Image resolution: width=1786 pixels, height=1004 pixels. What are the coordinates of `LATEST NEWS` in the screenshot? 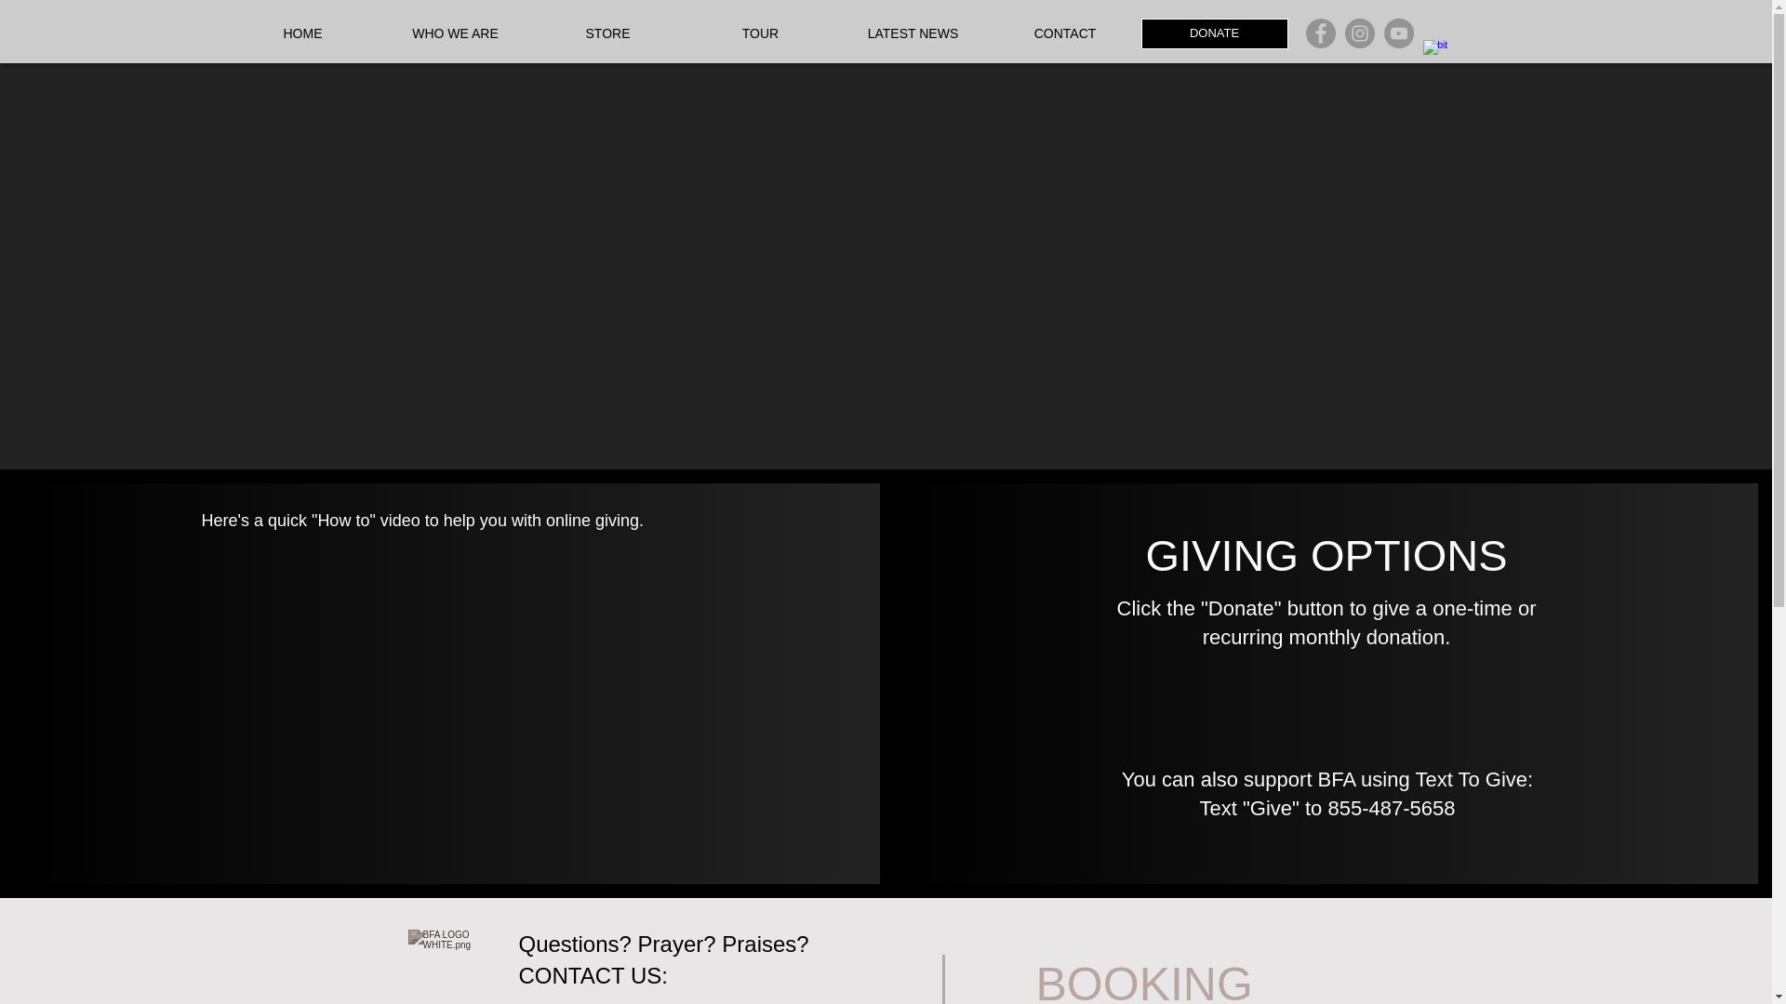 It's located at (913, 33).